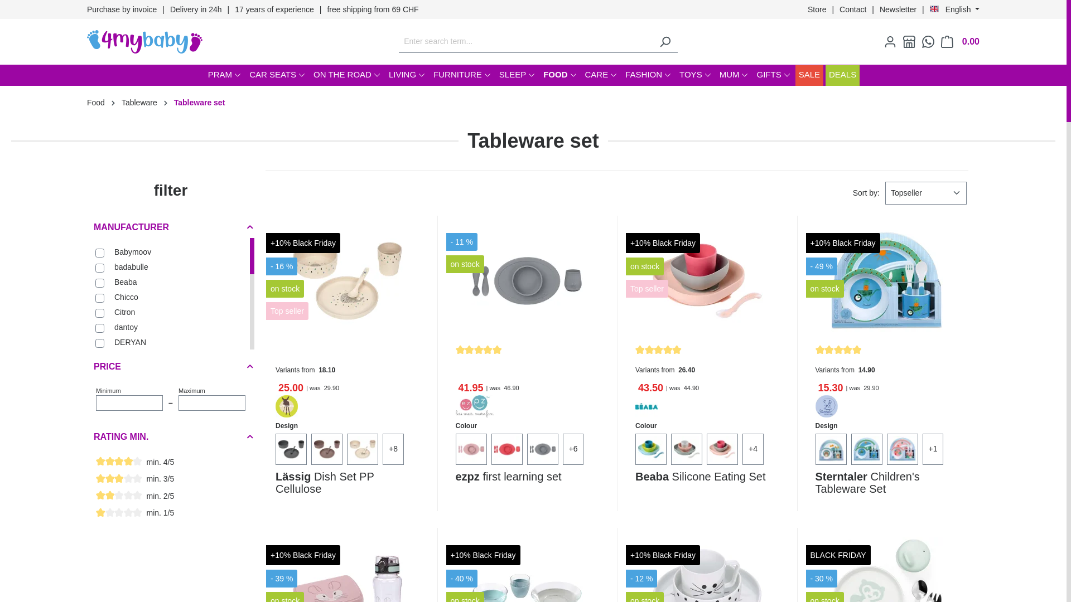 This screenshot has width=1071, height=602. I want to click on MANUFACTURER, so click(171, 227).